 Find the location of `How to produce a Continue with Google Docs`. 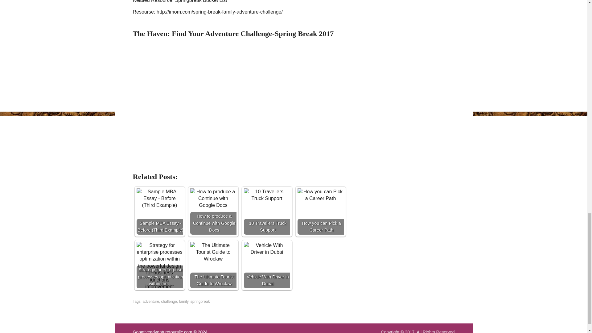

How to produce a Continue with Google Docs is located at coordinates (213, 199).